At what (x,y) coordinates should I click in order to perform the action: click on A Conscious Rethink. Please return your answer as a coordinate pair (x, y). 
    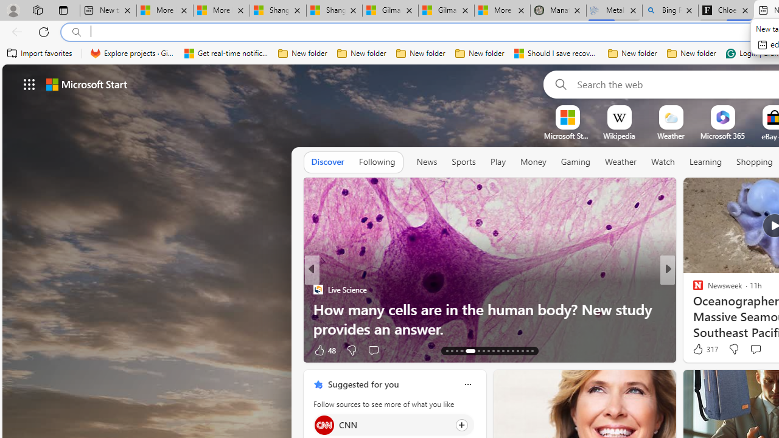
    Looking at the image, I should click on (693, 290).